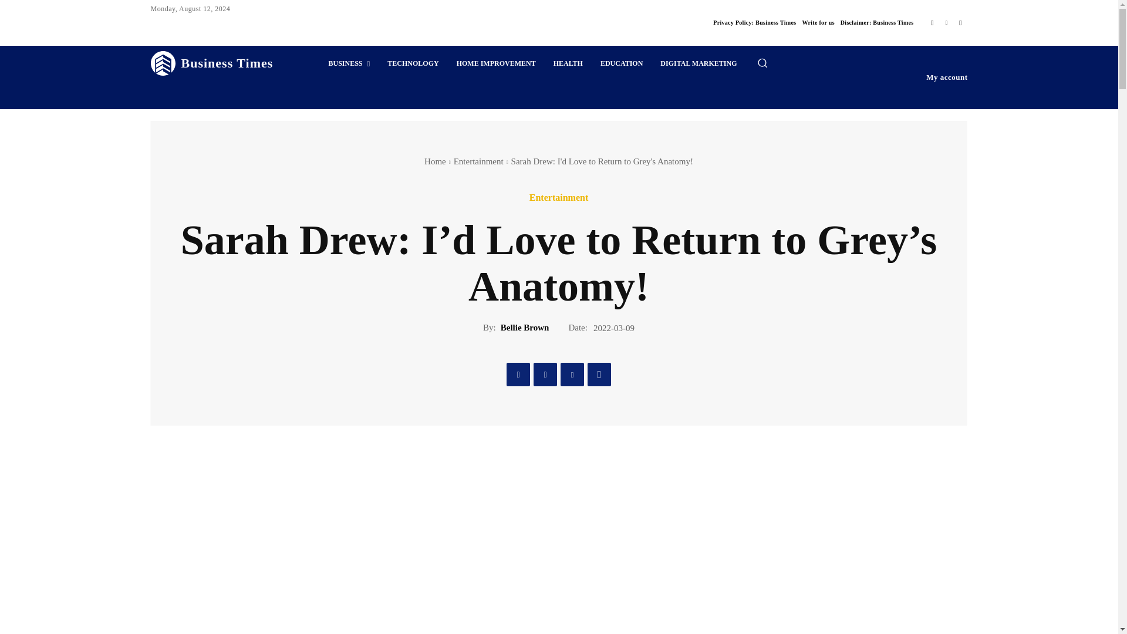 The width and height of the screenshot is (1127, 634). Describe the element at coordinates (621, 63) in the screenshot. I see `EDUCATION` at that location.